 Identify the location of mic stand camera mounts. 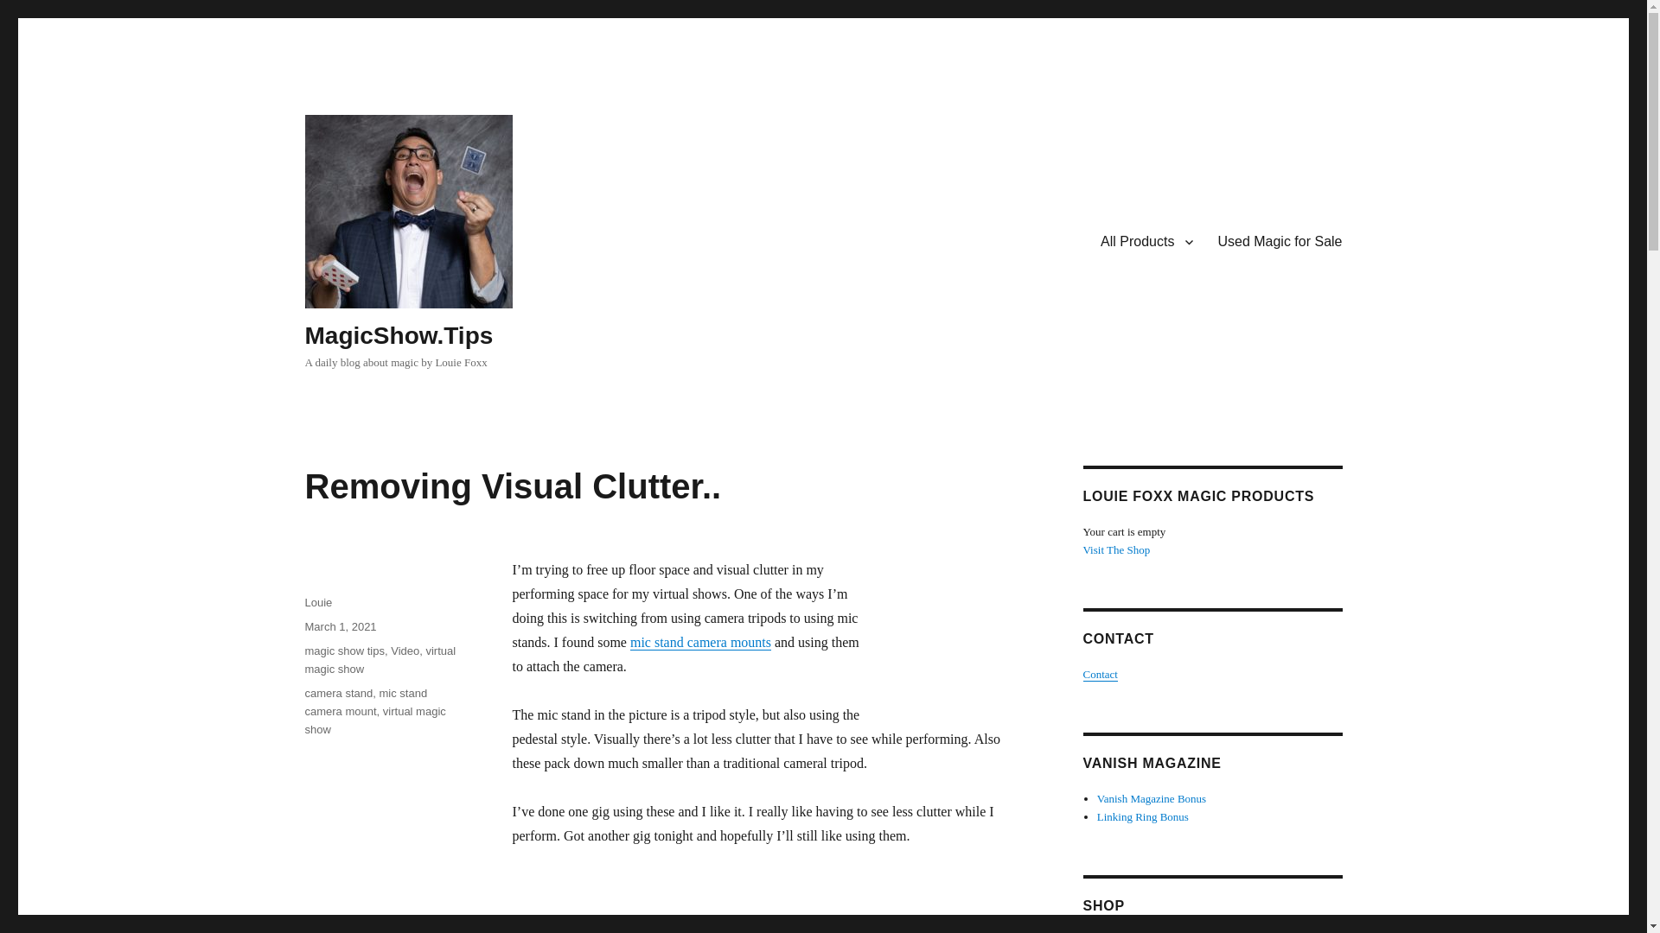
(700, 642).